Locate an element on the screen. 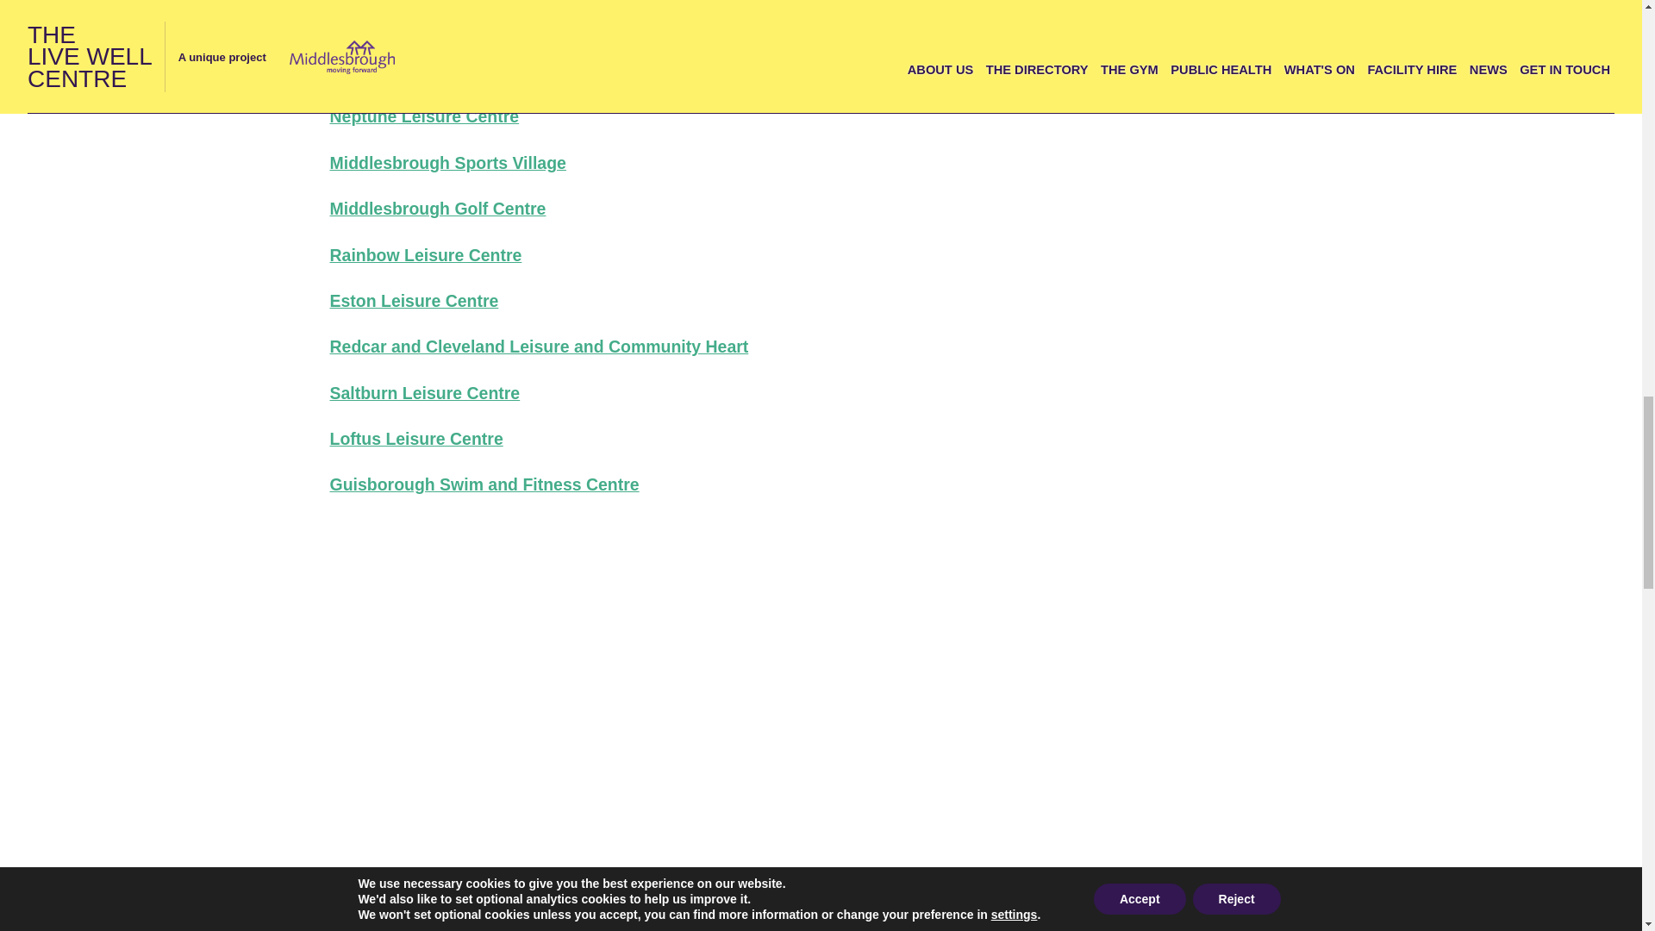  Neptune Leisure Centre is located at coordinates (424, 116).